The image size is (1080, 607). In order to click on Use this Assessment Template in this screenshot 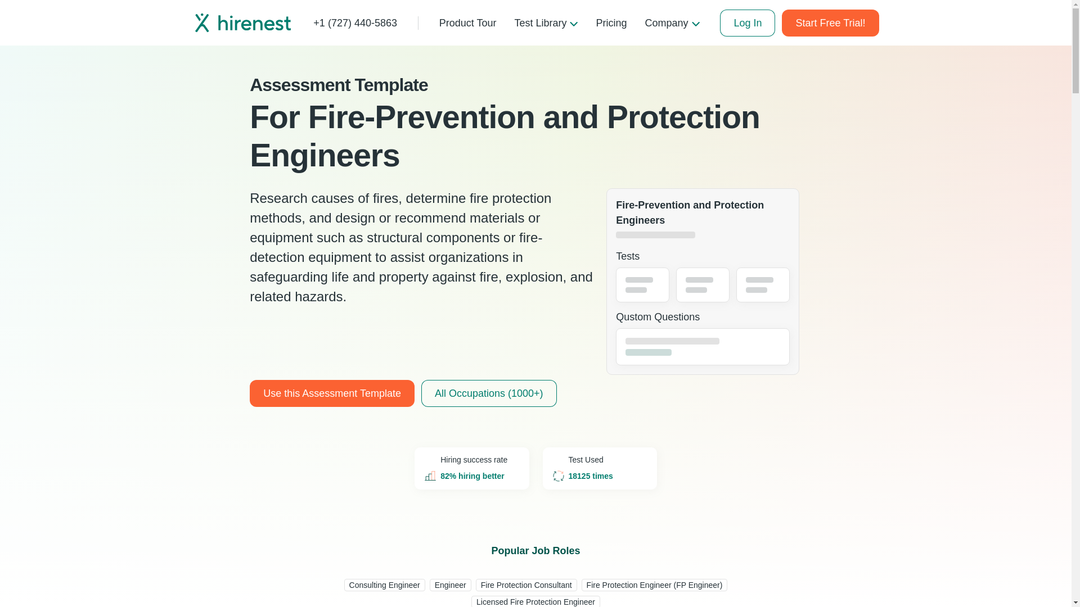, I will do `click(332, 393)`.